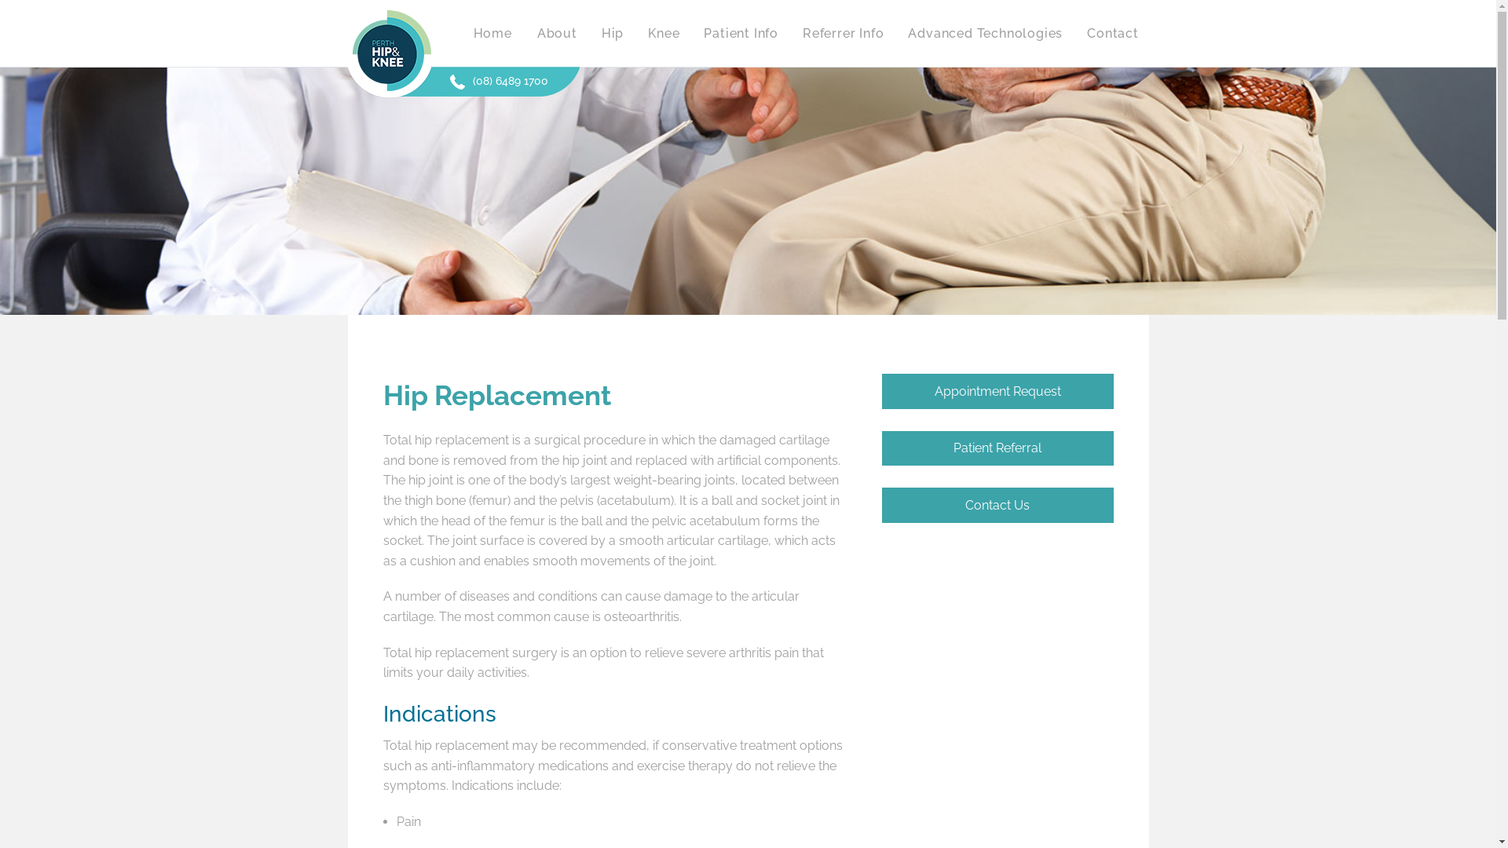  I want to click on Our Research, so click(557, 157).